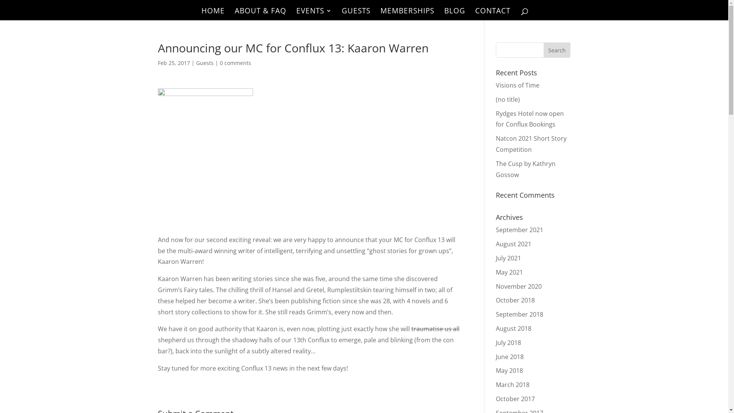 The height and width of the screenshot is (413, 734). Describe the element at coordinates (530, 119) in the screenshot. I see `Rydges Hotel now open for Conflux Bookings` at that location.